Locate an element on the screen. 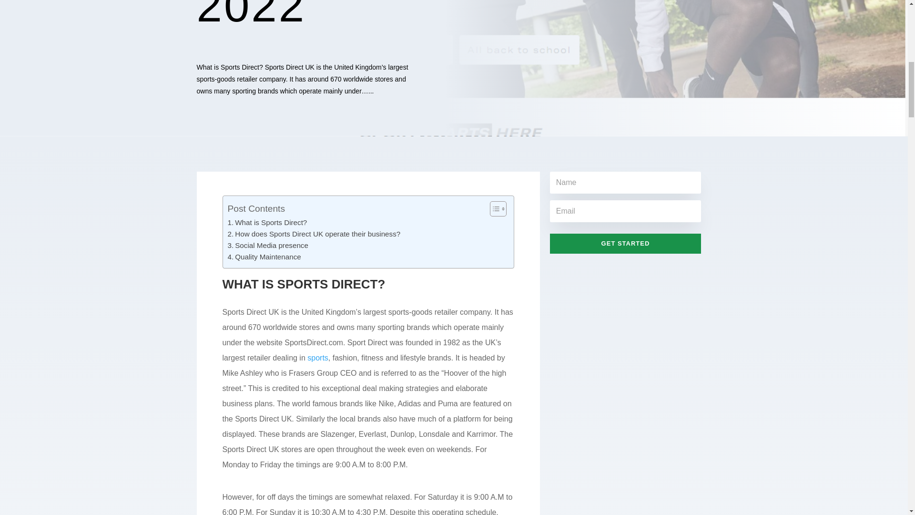 This screenshot has height=515, width=915. sports is located at coordinates (318, 358).